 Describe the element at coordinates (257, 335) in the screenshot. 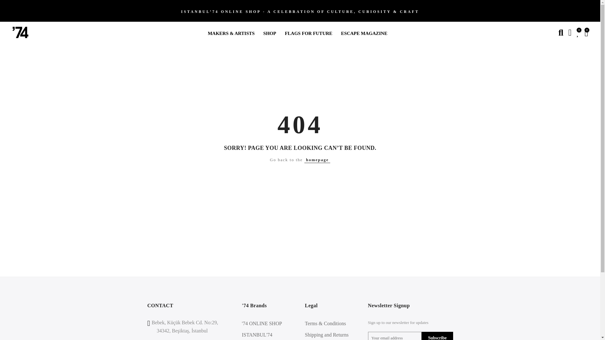

I see `ISTANBUL'74` at that location.